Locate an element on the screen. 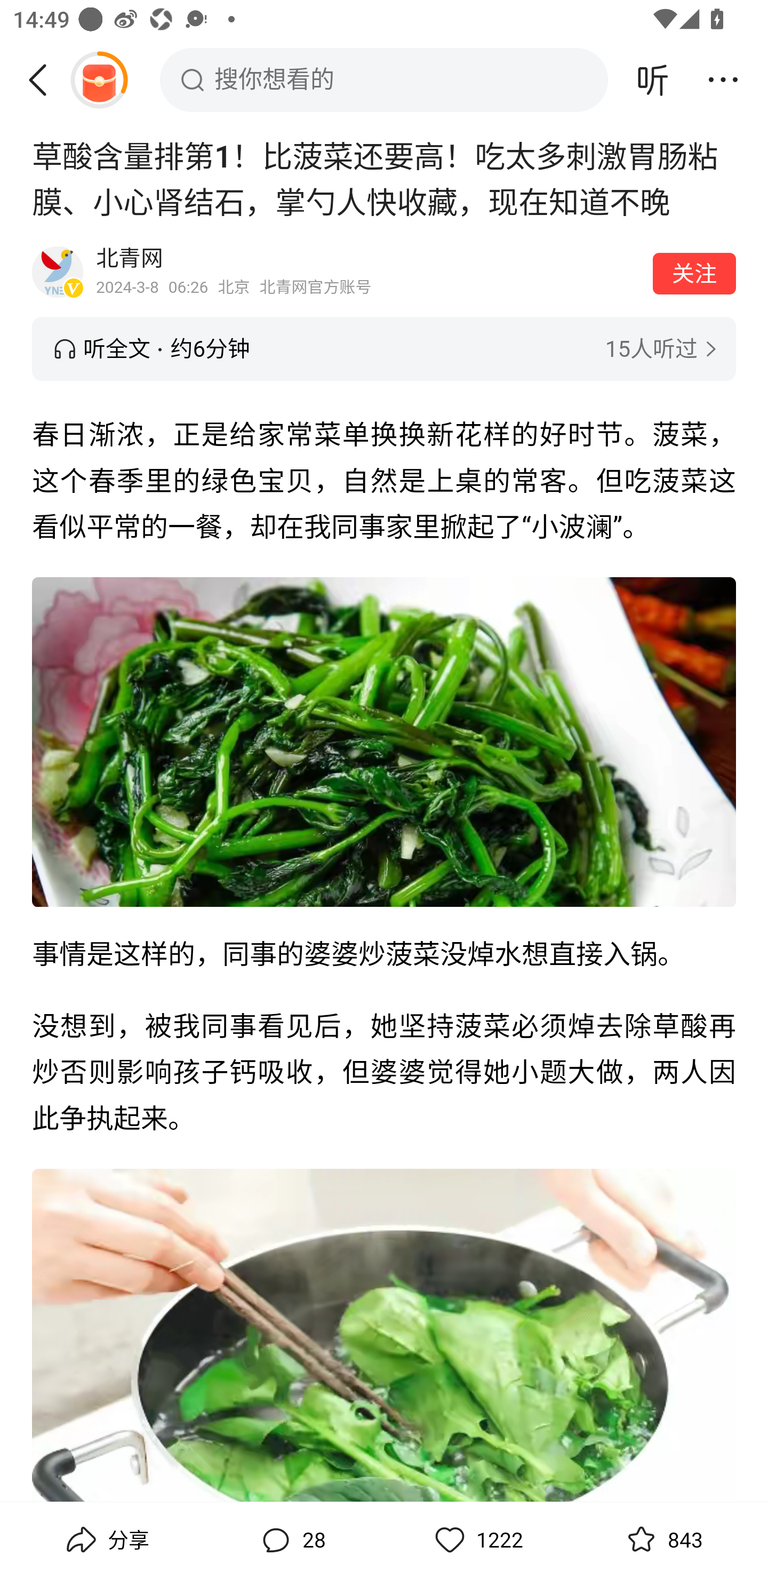 This screenshot has width=768, height=1579. 返回 is located at coordinates (44, 79).